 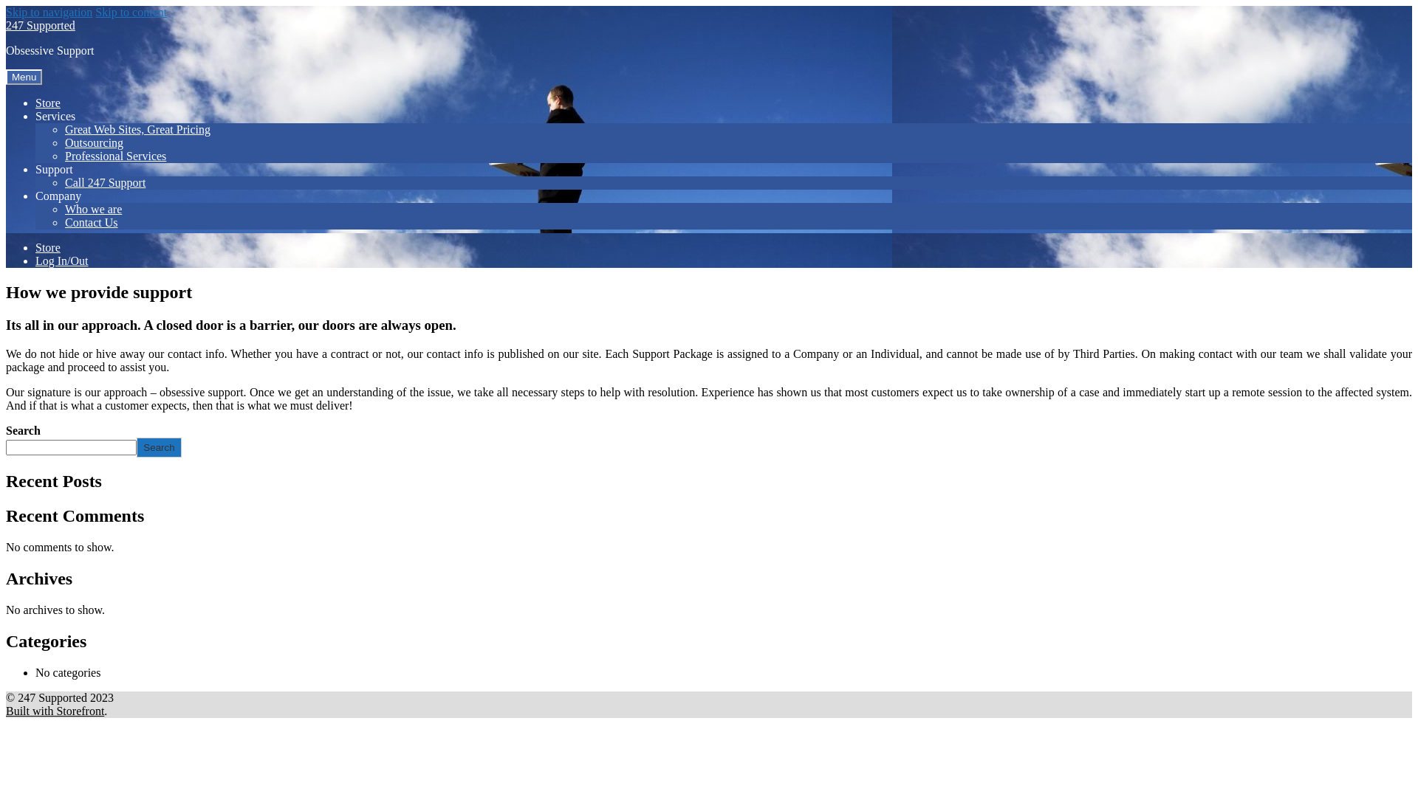 I want to click on Skip to content, so click(x=131, y=12).